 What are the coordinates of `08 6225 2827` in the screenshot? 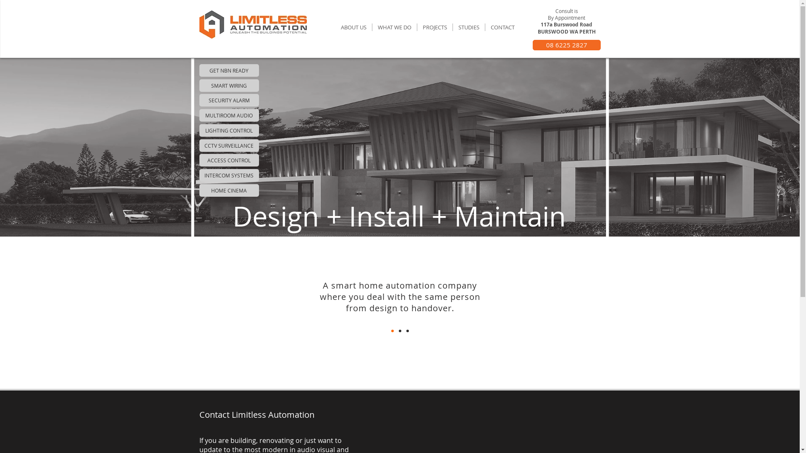 It's located at (566, 45).